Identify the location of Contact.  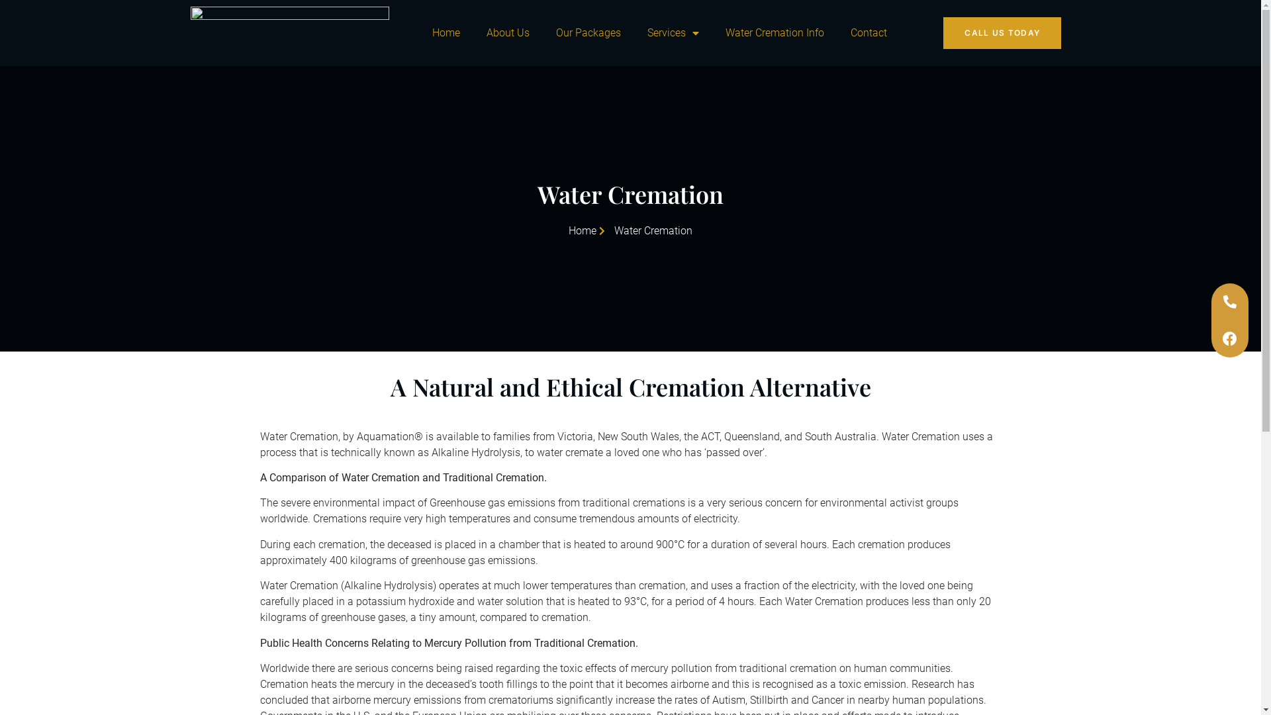
(869, 33).